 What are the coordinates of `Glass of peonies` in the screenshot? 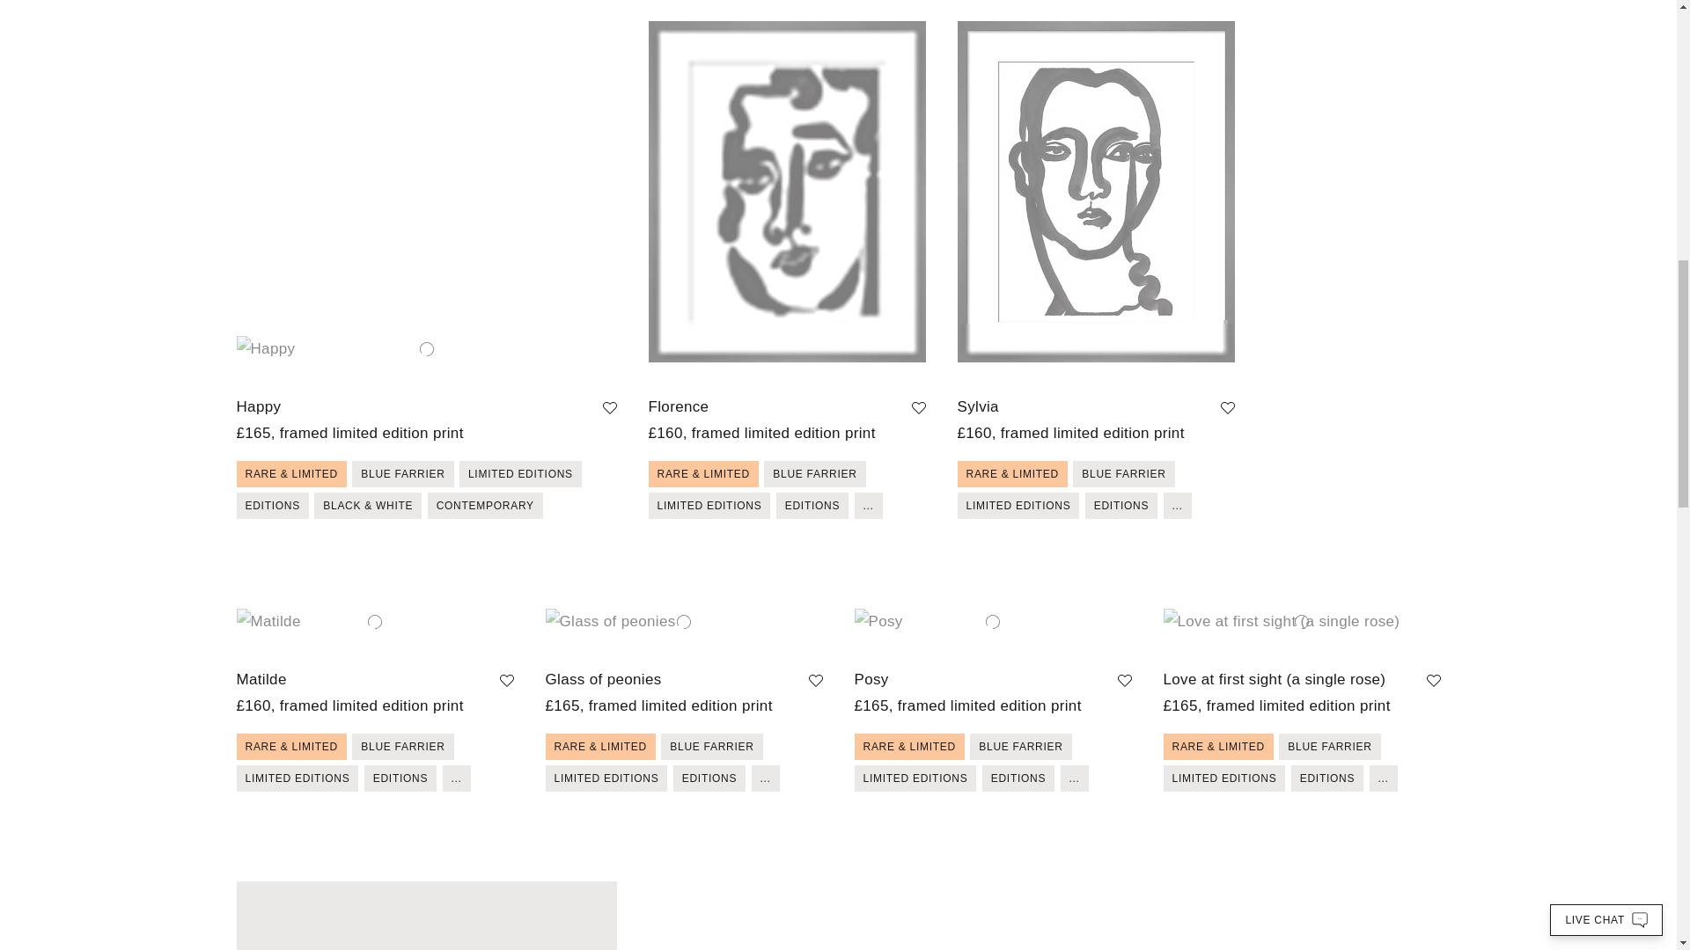 It's located at (604, 680).